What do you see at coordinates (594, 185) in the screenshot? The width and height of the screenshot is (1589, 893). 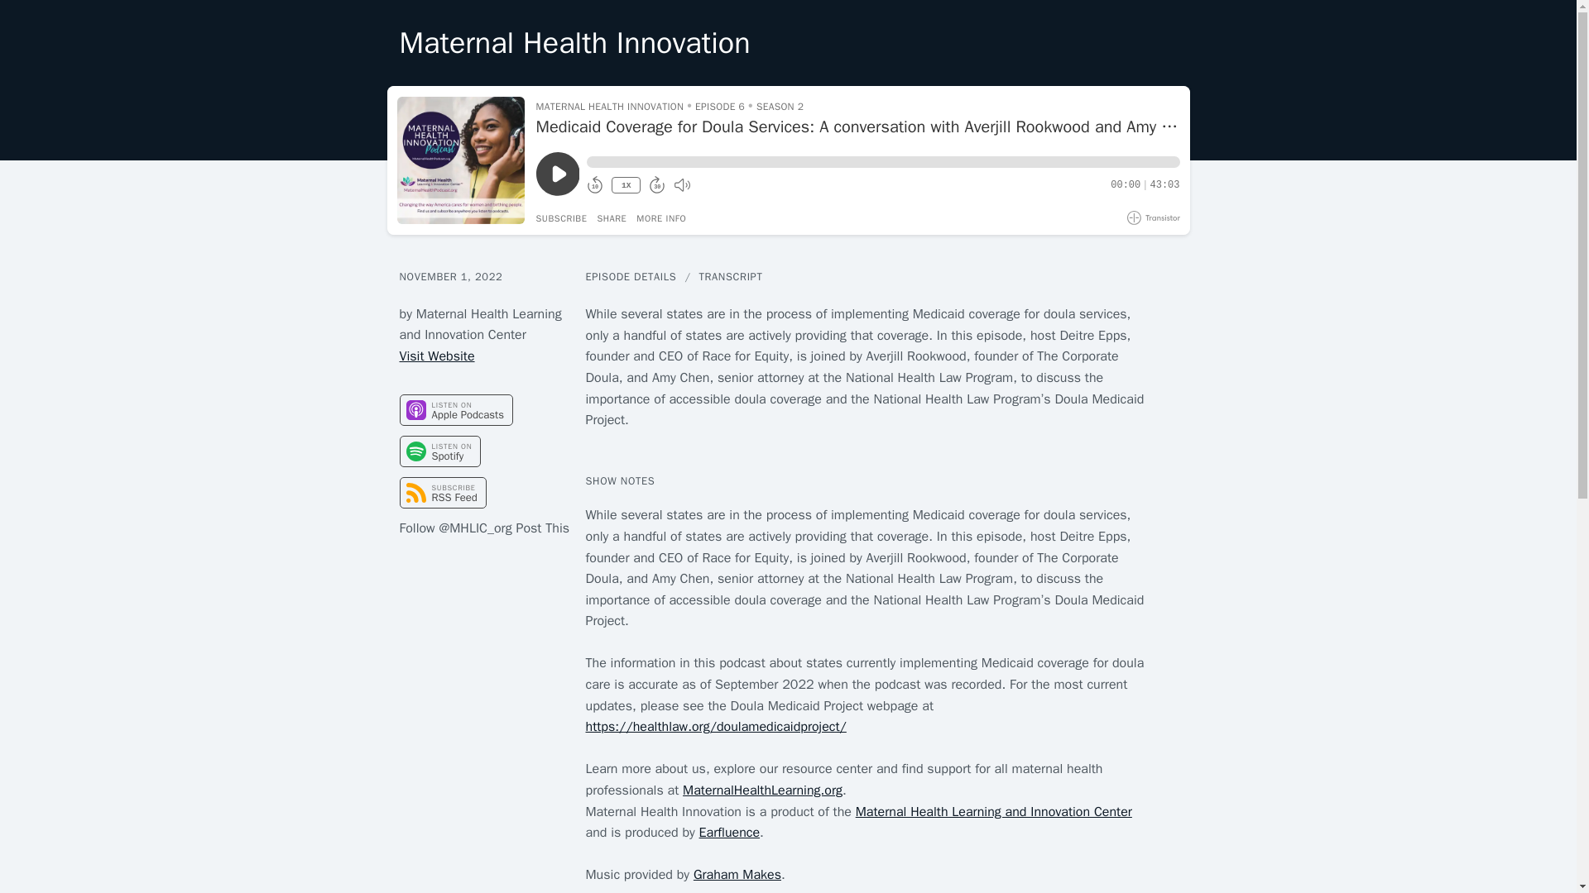 I see `Rewind 10 seconds` at bounding box center [594, 185].